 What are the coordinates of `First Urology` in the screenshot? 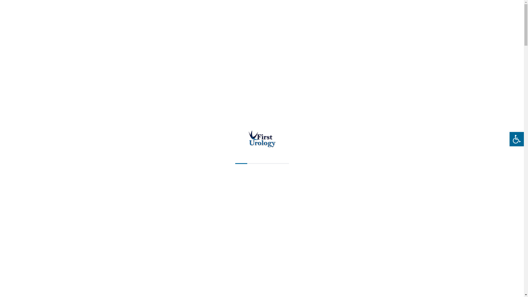 It's located at (117, 224).